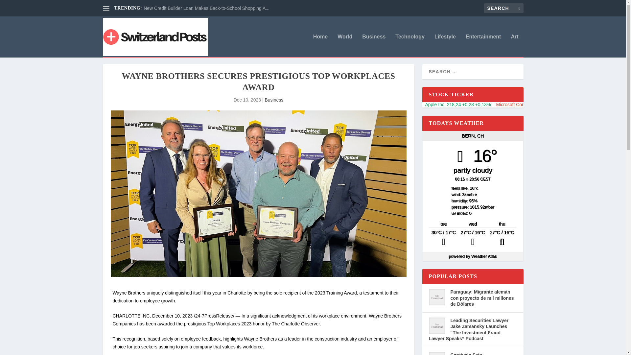  I want to click on New Credit Builder Loan Makes Back-to-School Shopping A..., so click(206, 8).